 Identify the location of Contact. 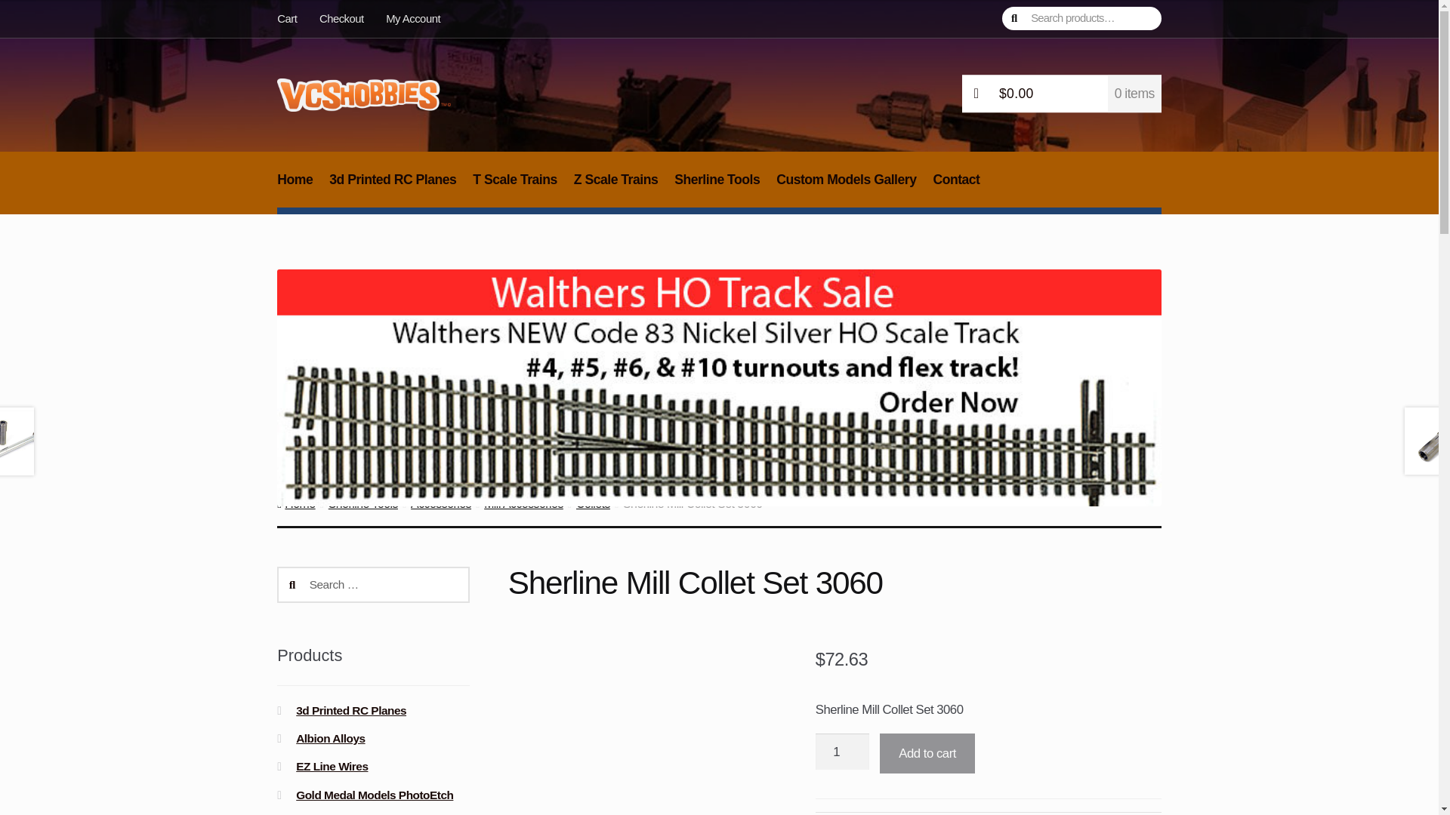
(956, 188).